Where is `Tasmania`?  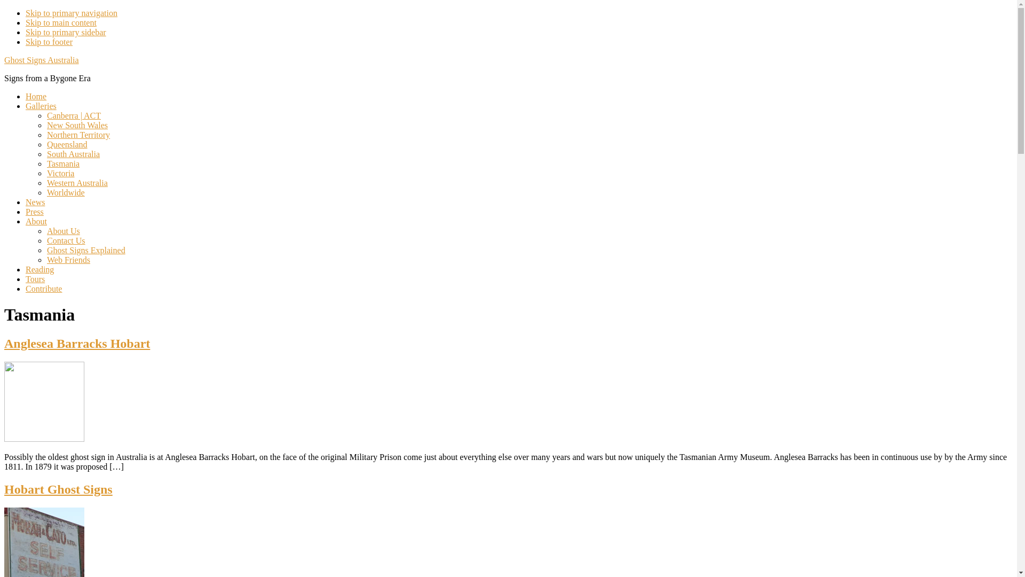 Tasmania is located at coordinates (63, 163).